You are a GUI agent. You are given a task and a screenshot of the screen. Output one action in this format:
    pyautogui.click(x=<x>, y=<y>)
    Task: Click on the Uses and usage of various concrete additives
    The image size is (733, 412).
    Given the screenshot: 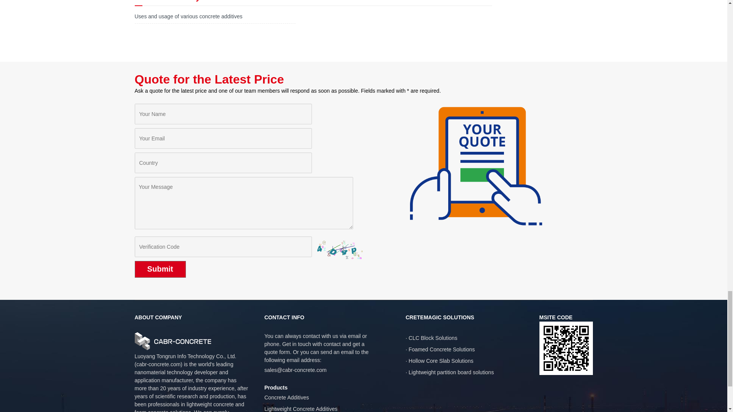 What is the action you would take?
    pyautogui.click(x=188, y=16)
    